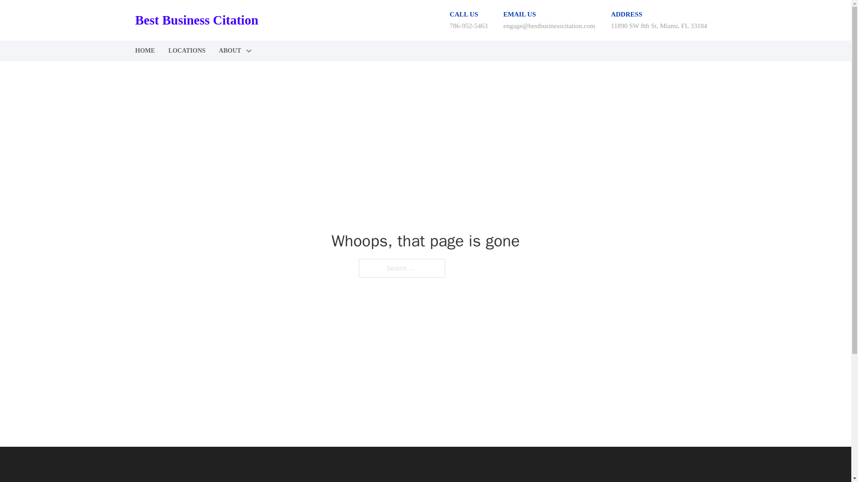 The width and height of the screenshot is (858, 482). Describe the element at coordinates (187, 51) in the screenshot. I see `LOCATIONS` at that location.